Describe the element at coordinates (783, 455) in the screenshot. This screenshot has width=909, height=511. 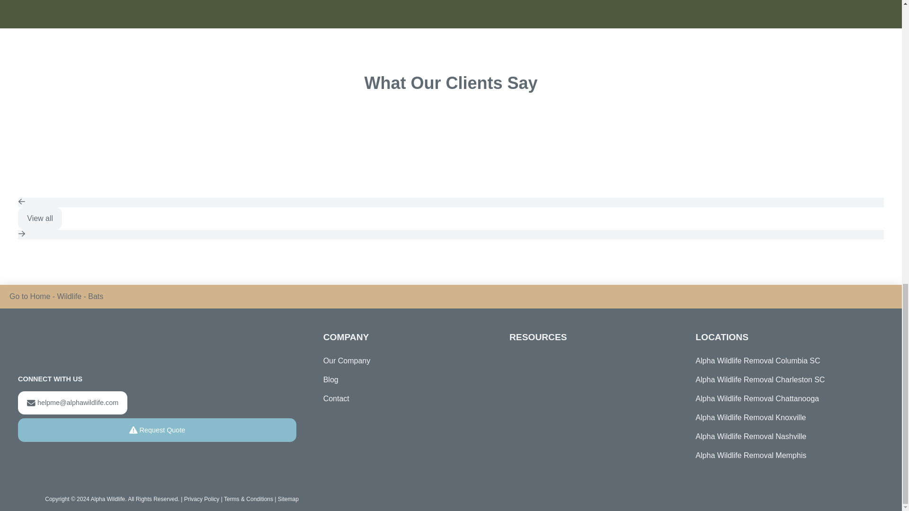
I see `Alpha Wildlife Removal Memphis` at that location.